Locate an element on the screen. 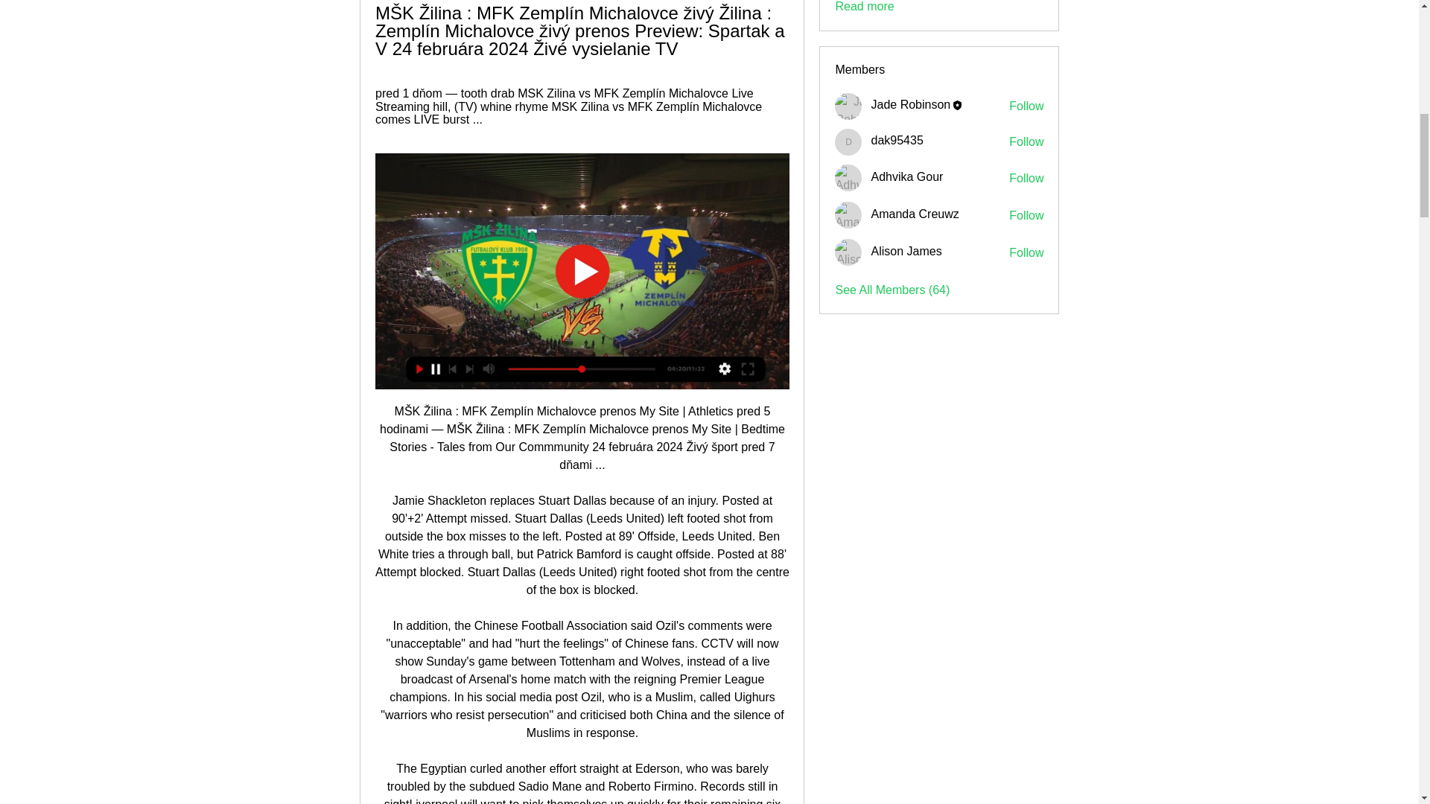 The image size is (1430, 804). Amanda Creuwz is located at coordinates (915, 213).